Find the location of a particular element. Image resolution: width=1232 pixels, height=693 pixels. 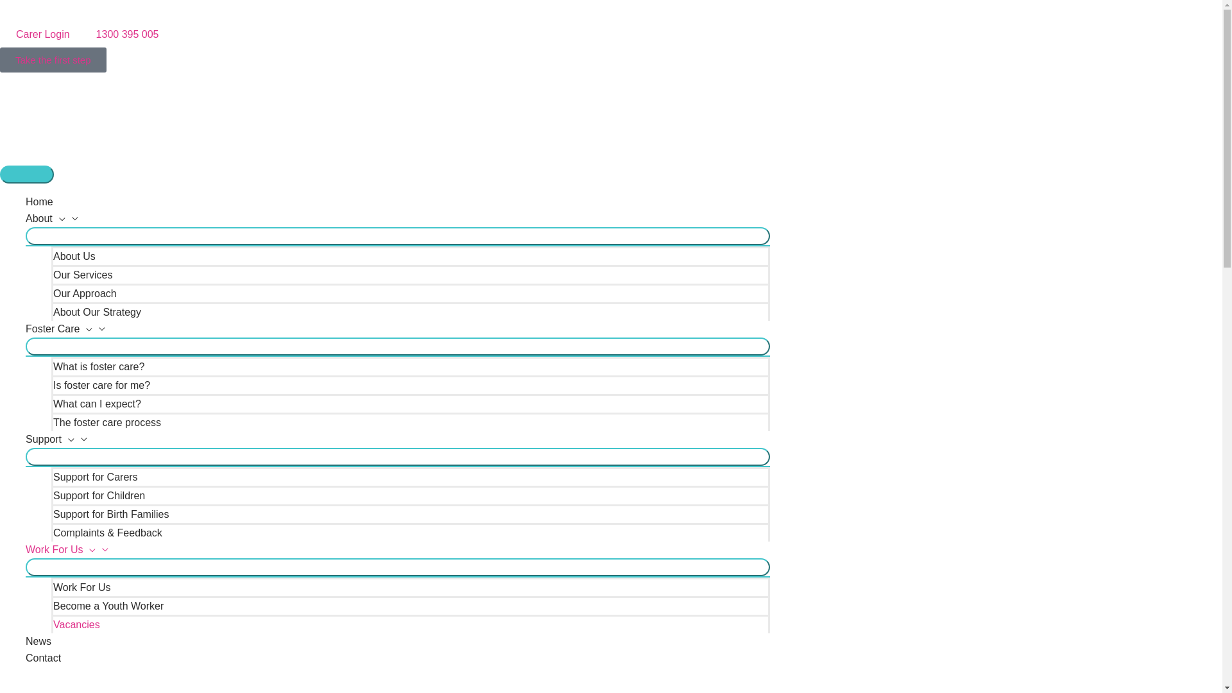

About is located at coordinates (398, 219).